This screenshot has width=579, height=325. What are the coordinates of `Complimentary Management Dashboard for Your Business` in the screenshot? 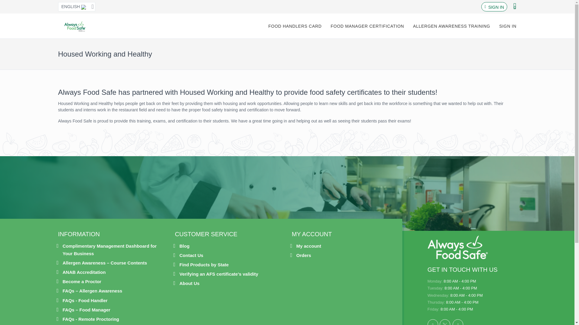 It's located at (114, 250).